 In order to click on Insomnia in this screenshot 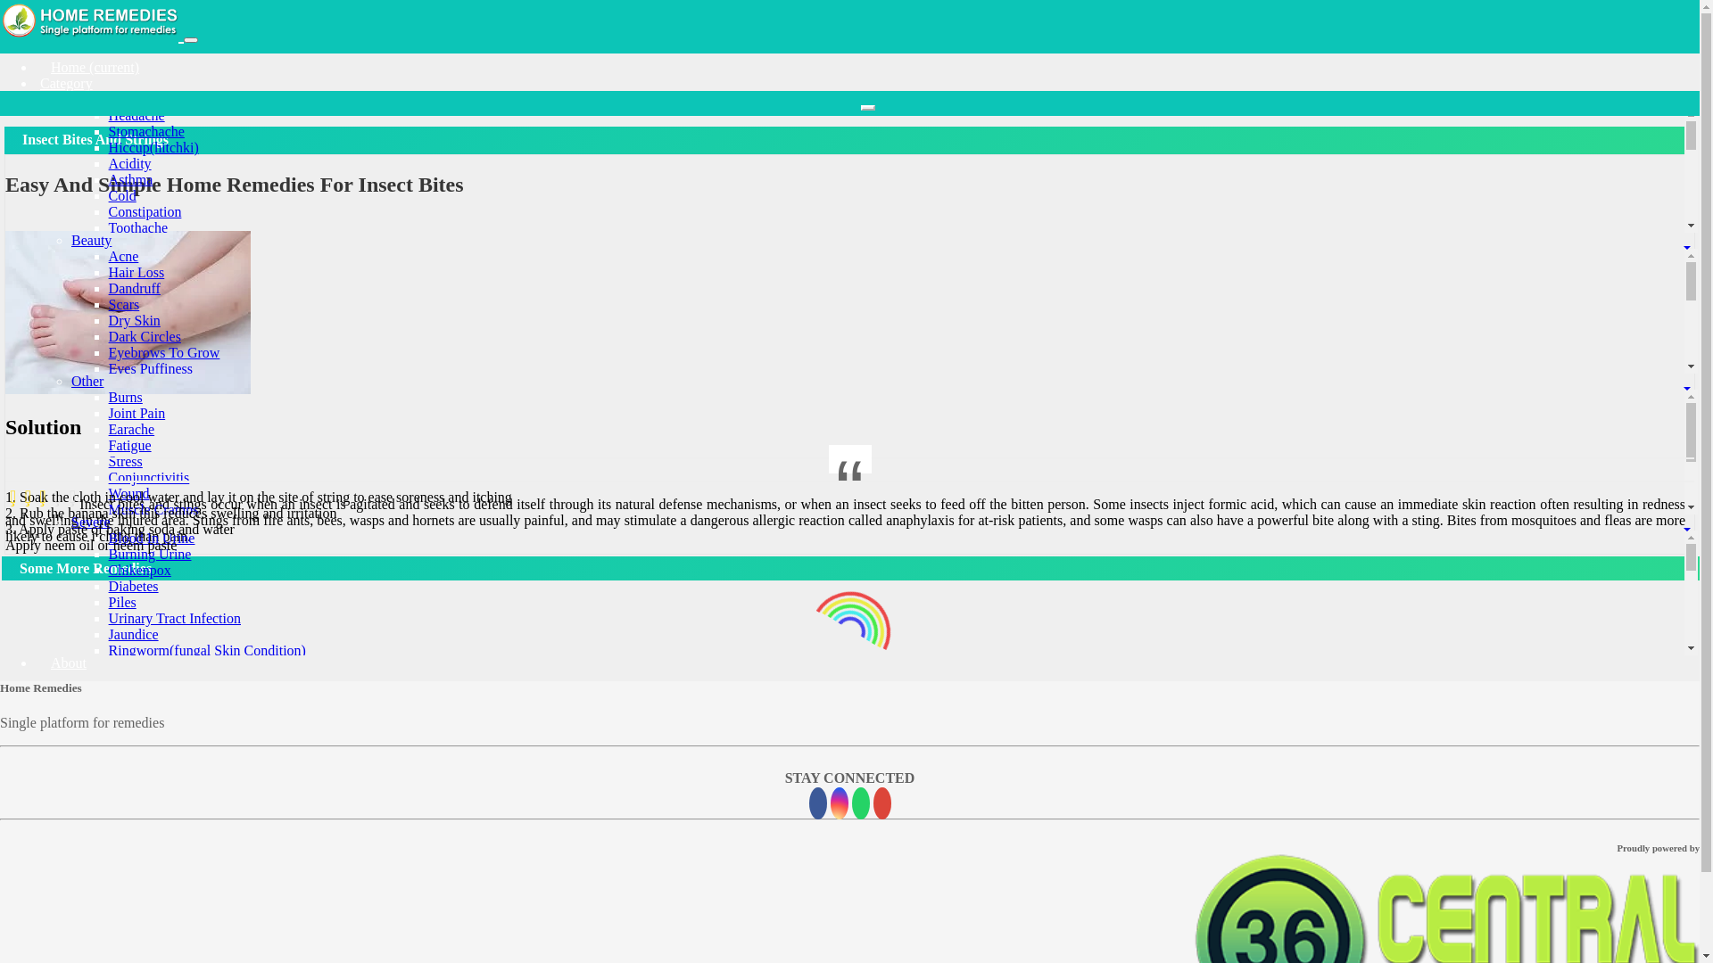, I will do `click(136, 389)`.